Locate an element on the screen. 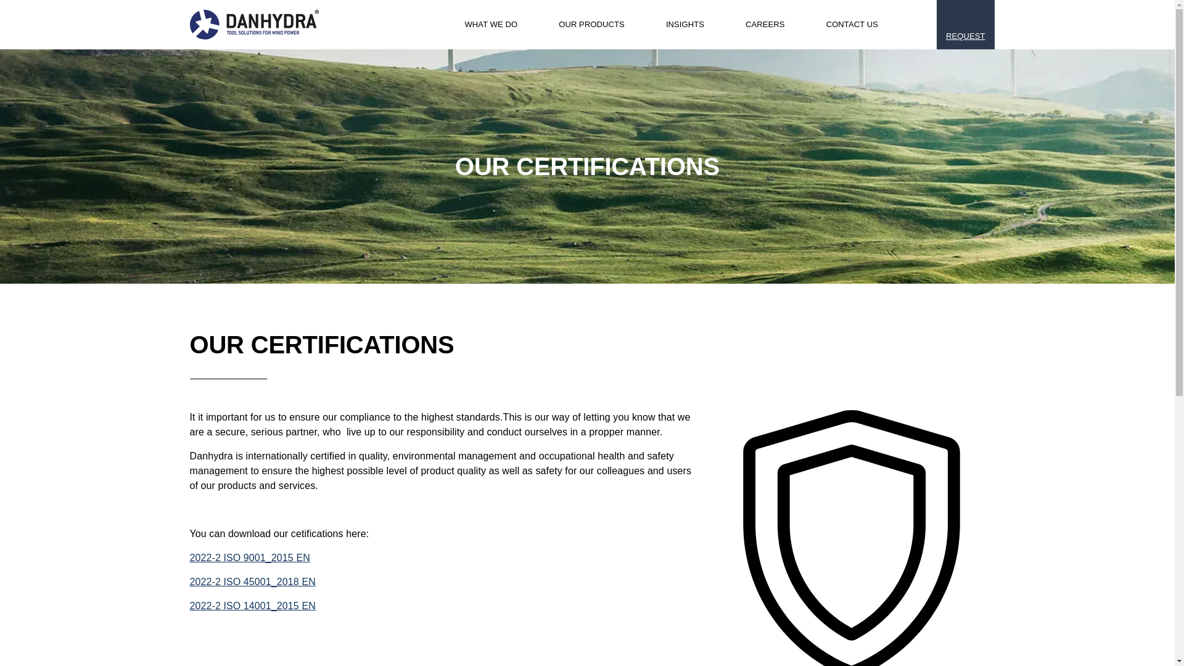 This screenshot has height=666, width=1184. OUR PRODUCTS is located at coordinates (581, 25).